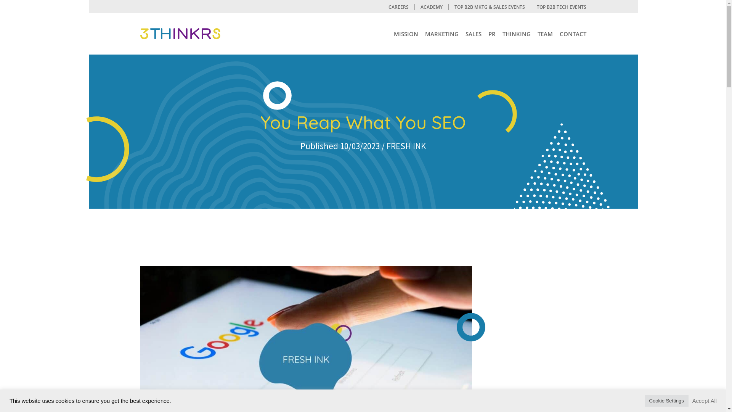 This screenshot has height=412, width=732. I want to click on MARKETING, so click(441, 34).